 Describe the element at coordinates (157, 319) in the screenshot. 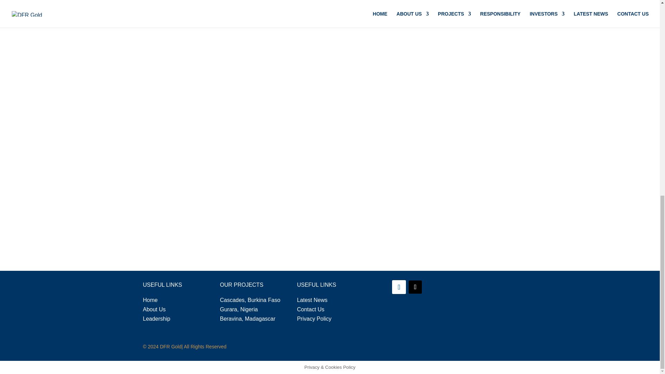

I see `Leadership` at that location.